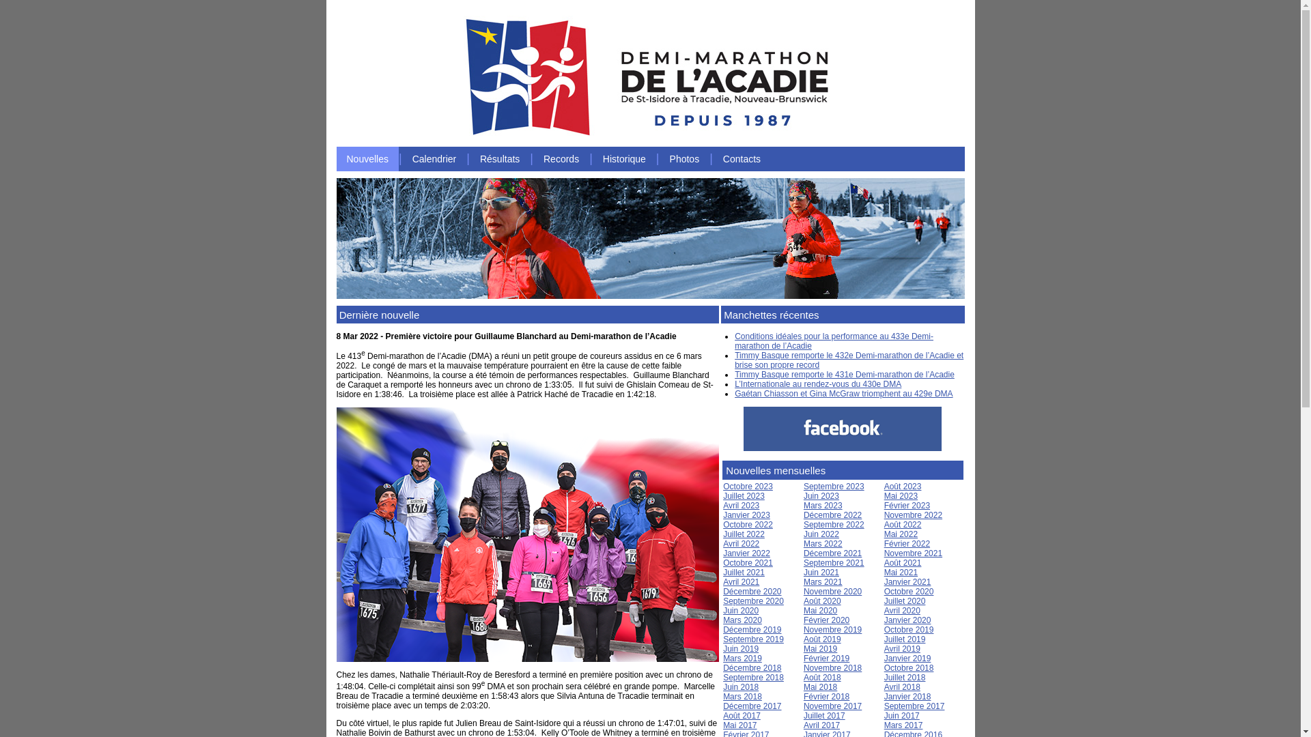 The image size is (1311, 737). What do you see at coordinates (901, 573) in the screenshot?
I see `Mai 2021` at bounding box center [901, 573].